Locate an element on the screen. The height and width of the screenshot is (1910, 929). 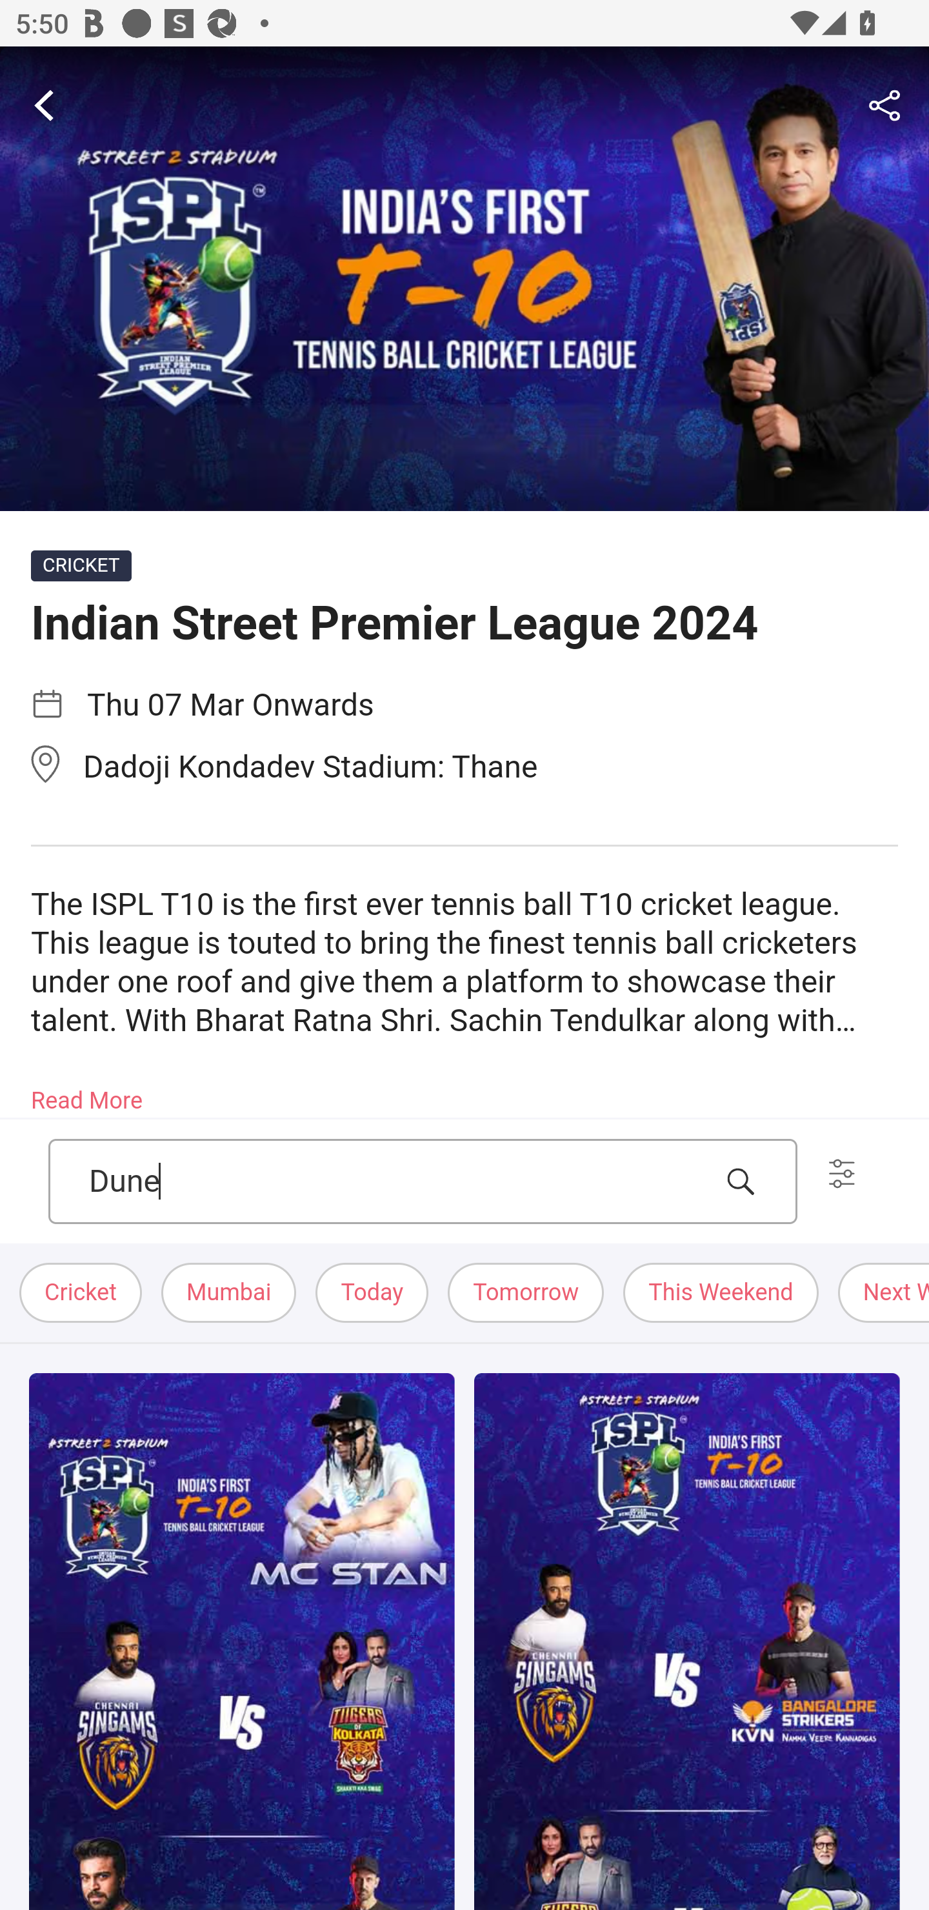
Read More is located at coordinates (86, 1093).